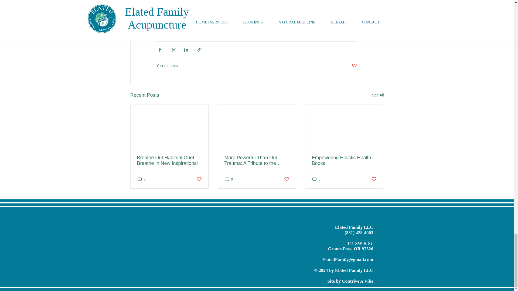 The width and height of the screenshot is (518, 291). What do you see at coordinates (287, 179) in the screenshot?
I see `Post not marked as liked` at bounding box center [287, 179].